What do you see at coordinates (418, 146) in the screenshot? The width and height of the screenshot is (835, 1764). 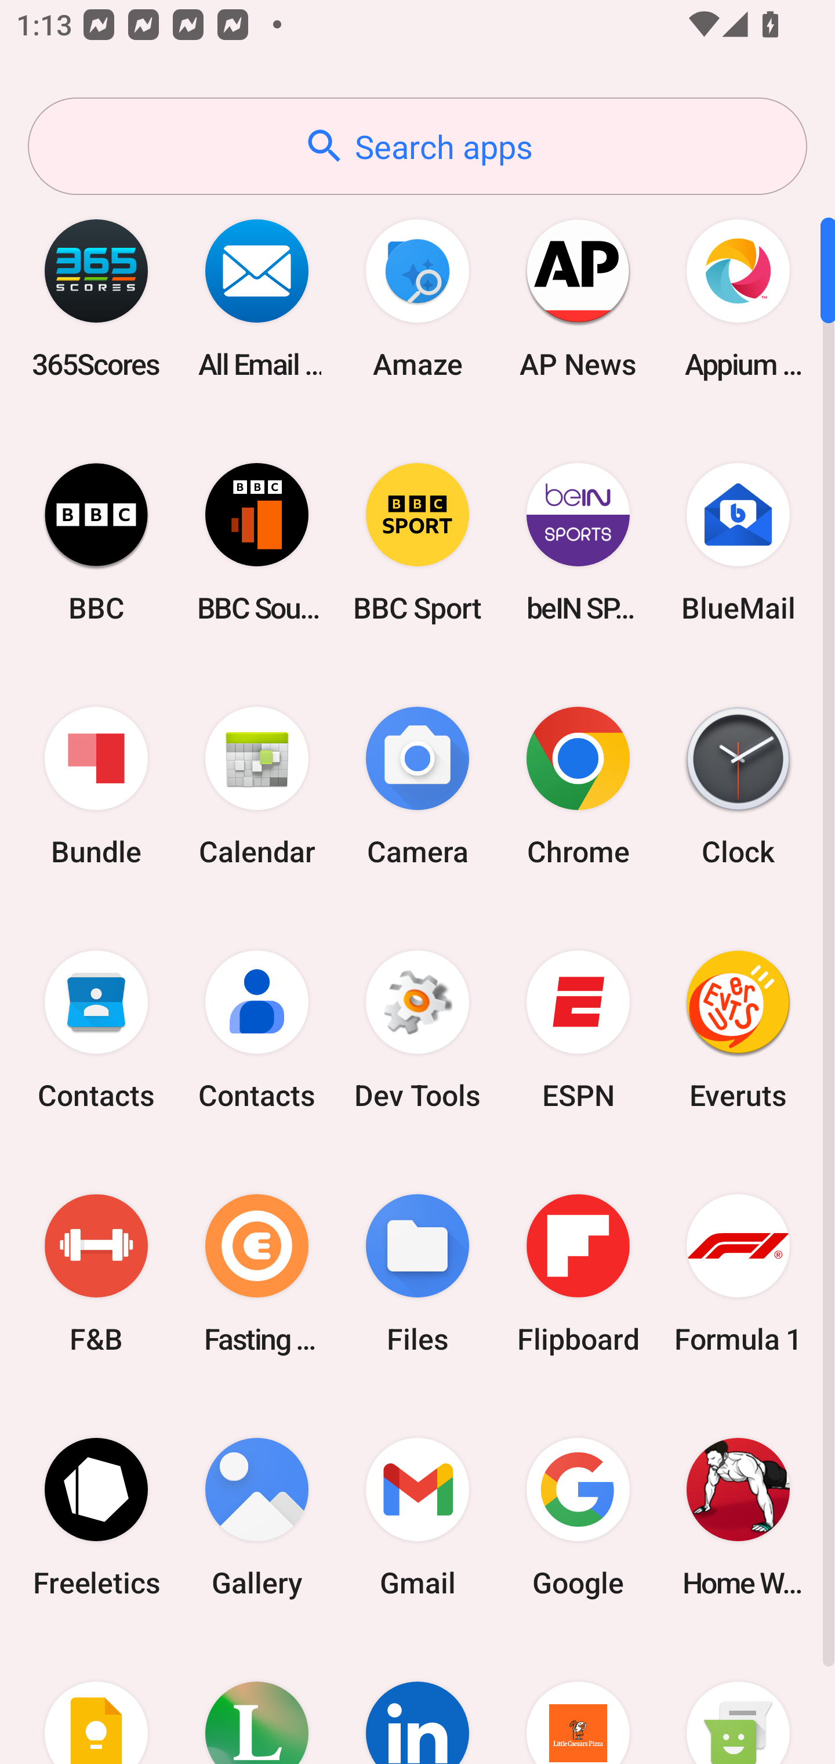 I see `  Search apps` at bounding box center [418, 146].